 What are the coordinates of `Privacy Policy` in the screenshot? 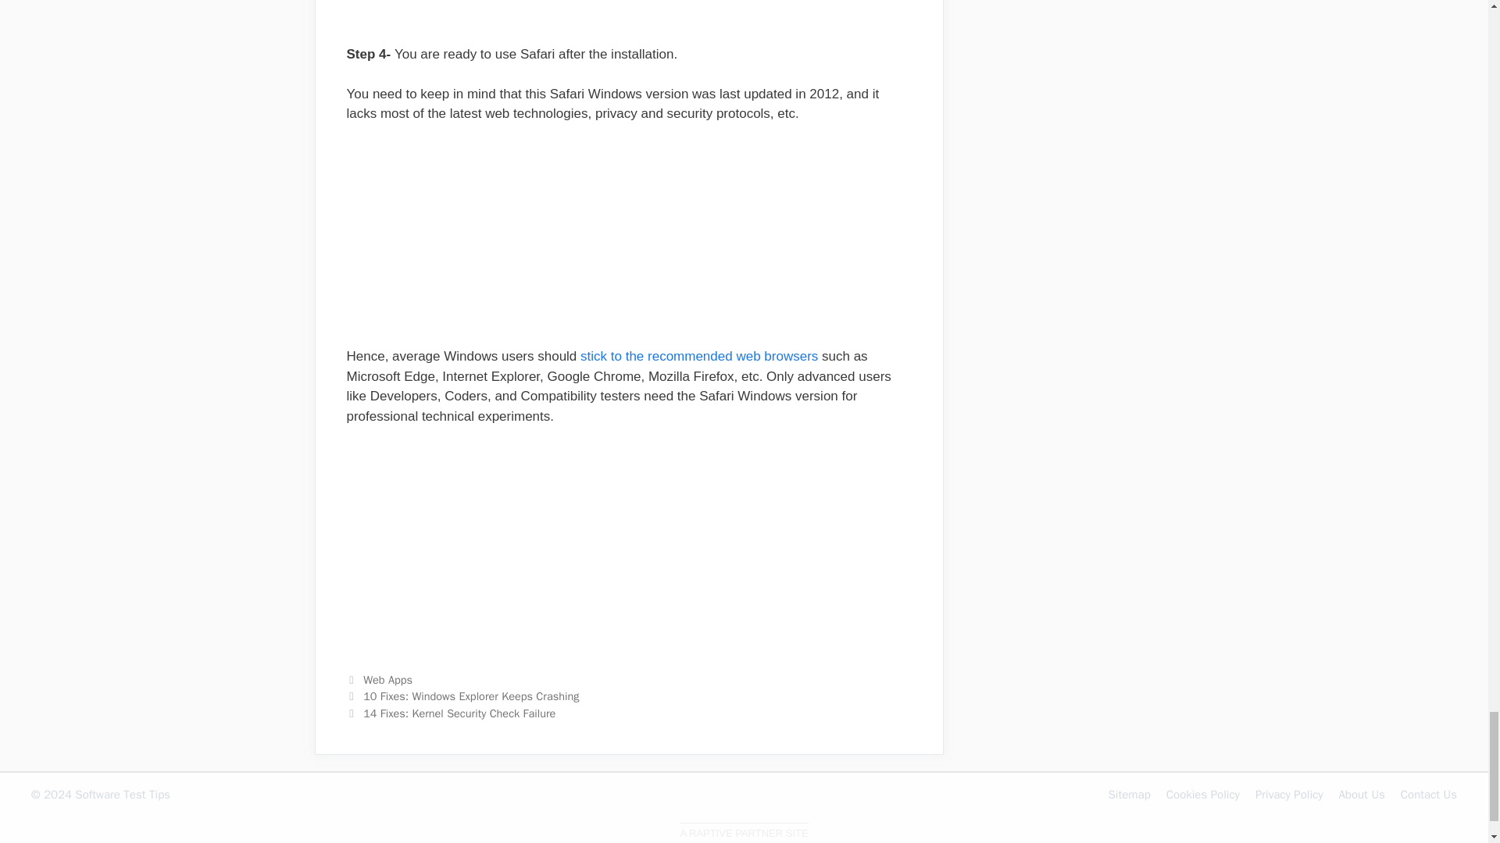 It's located at (1289, 795).